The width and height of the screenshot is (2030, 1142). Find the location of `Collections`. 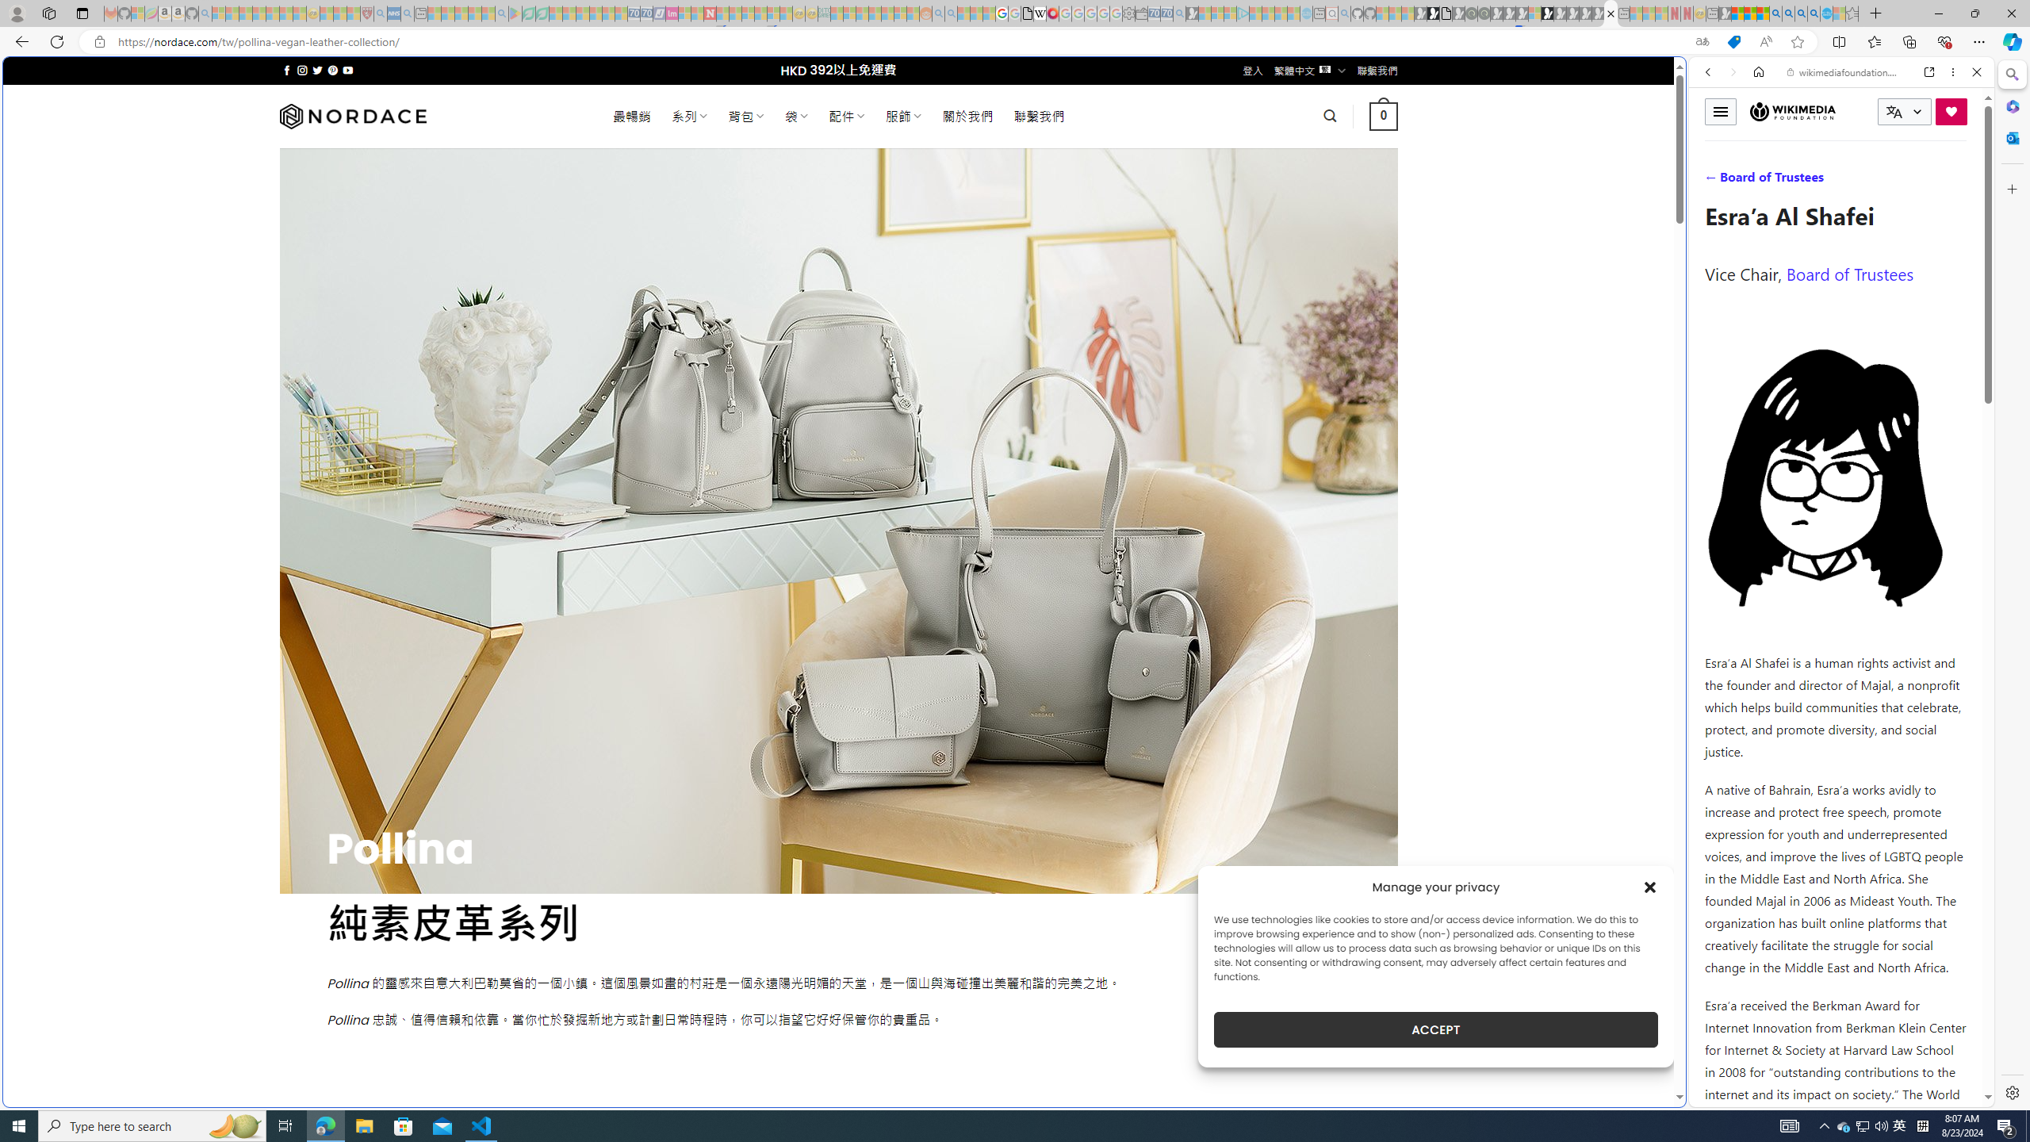

Collections is located at coordinates (1909, 41).